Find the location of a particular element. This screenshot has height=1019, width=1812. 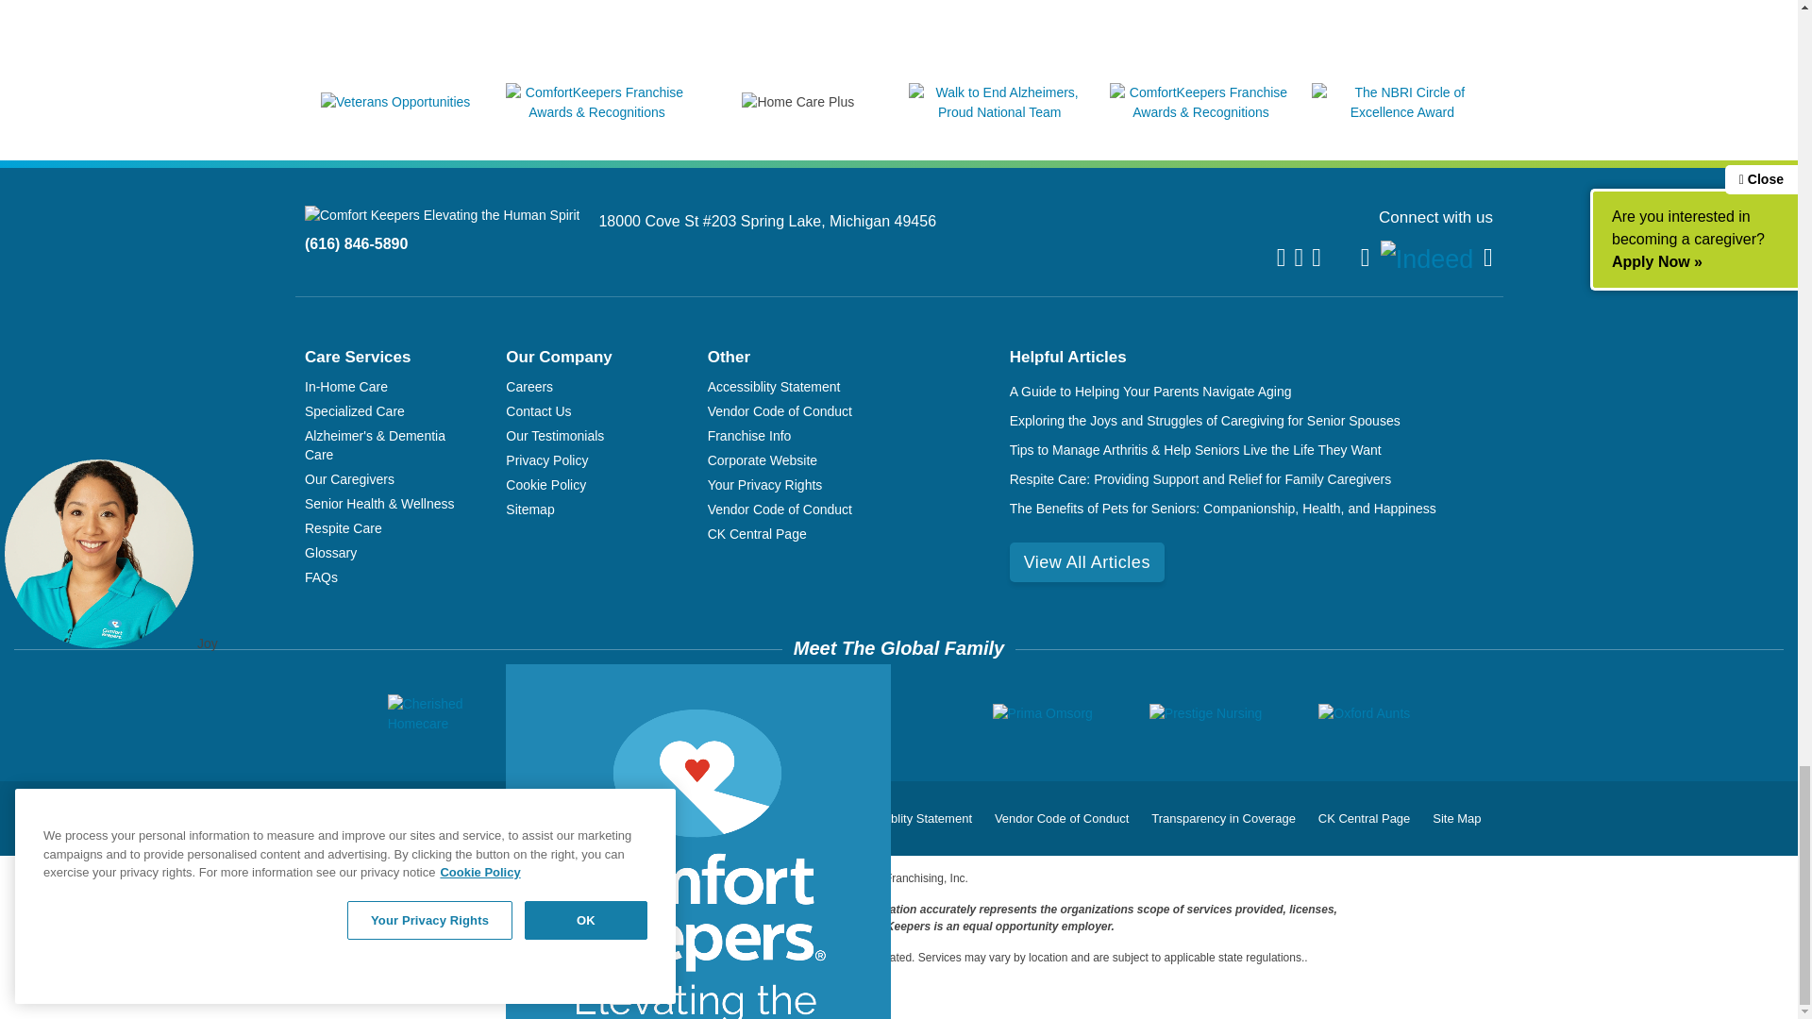

The Good Care Group is located at coordinates (710, 713).